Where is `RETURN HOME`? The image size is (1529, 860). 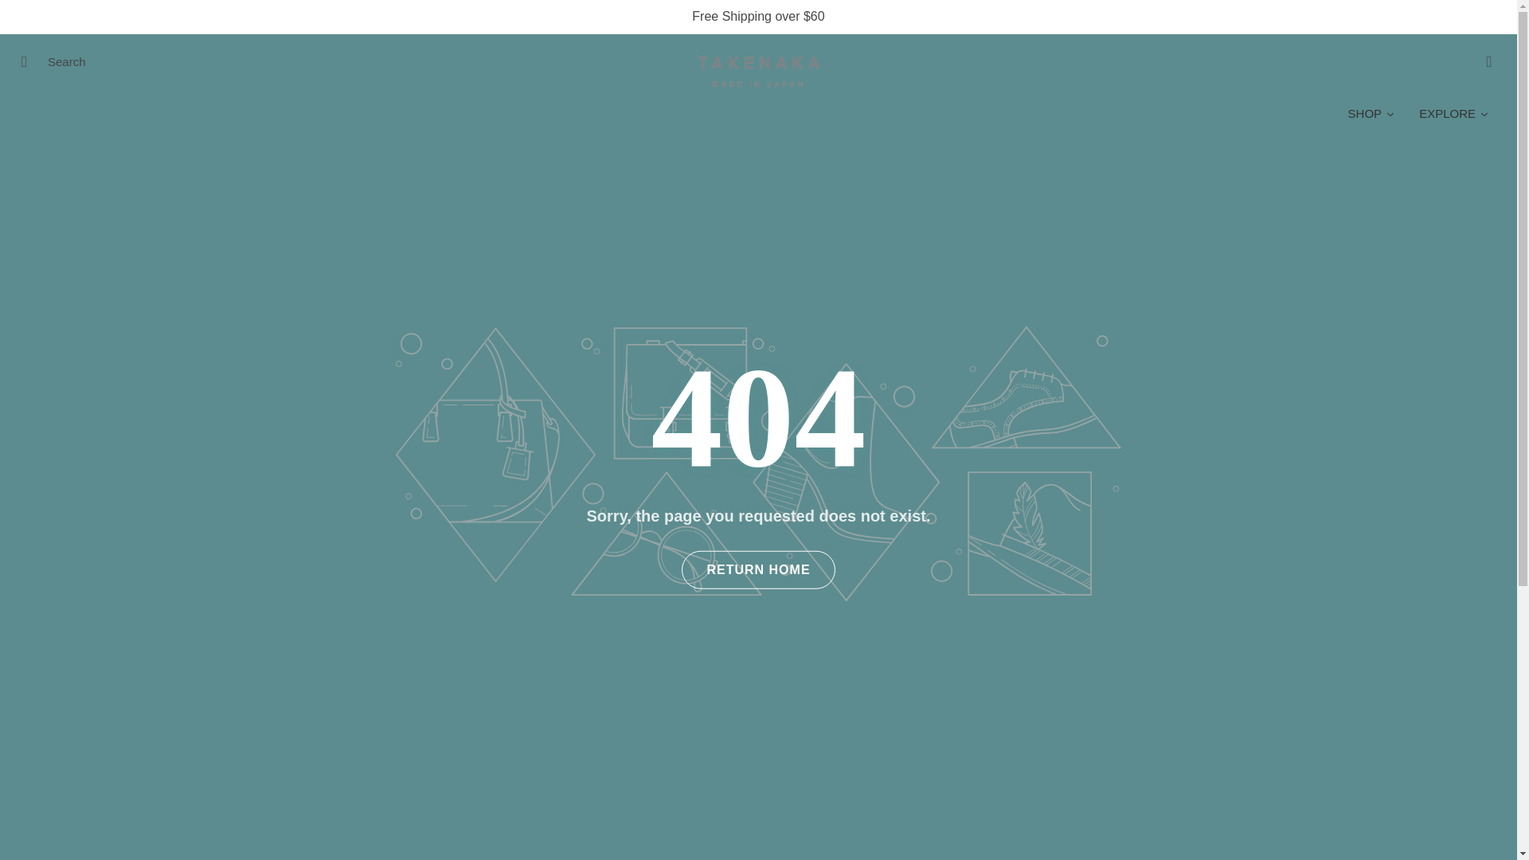 RETURN HOME is located at coordinates (758, 570).